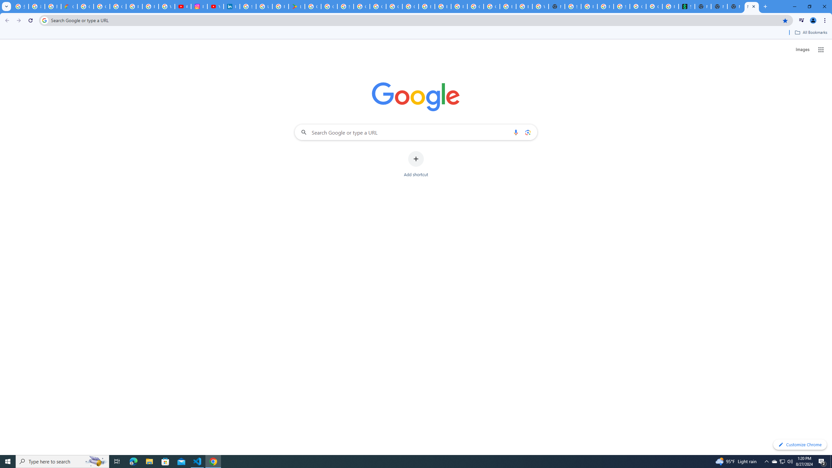  Describe the element at coordinates (248, 6) in the screenshot. I see `Sign in - Google Accounts` at that location.